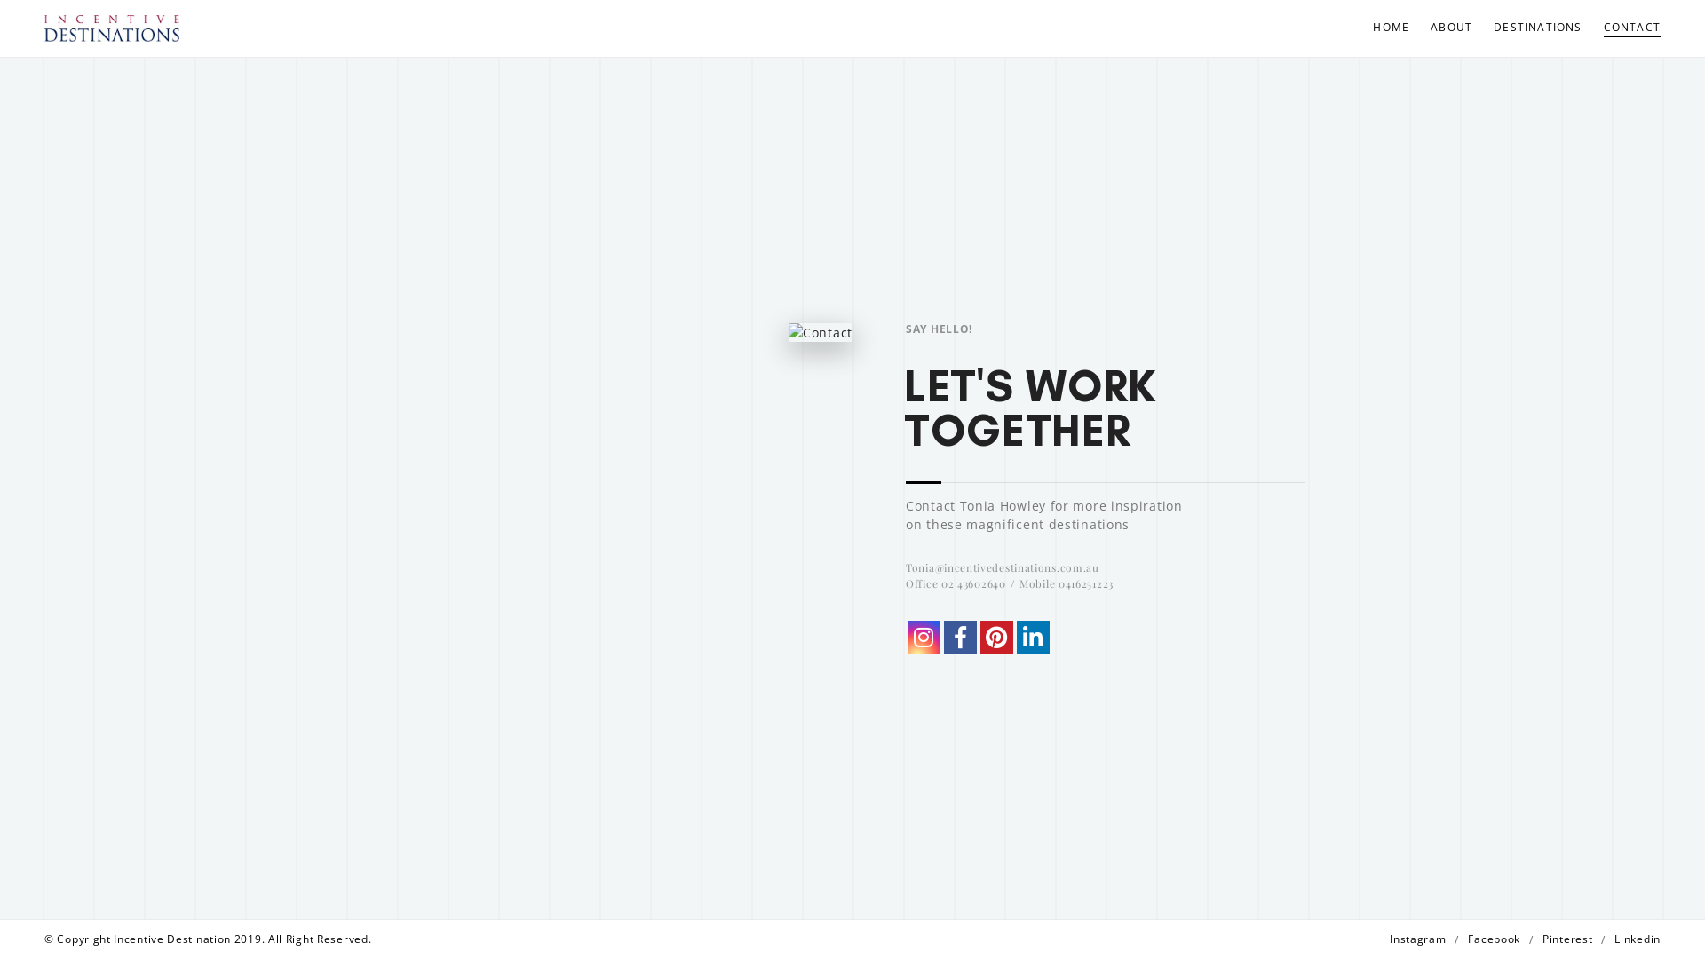 The width and height of the screenshot is (1705, 959). What do you see at coordinates (956, 583) in the screenshot?
I see `Office 02 43602640` at bounding box center [956, 583].